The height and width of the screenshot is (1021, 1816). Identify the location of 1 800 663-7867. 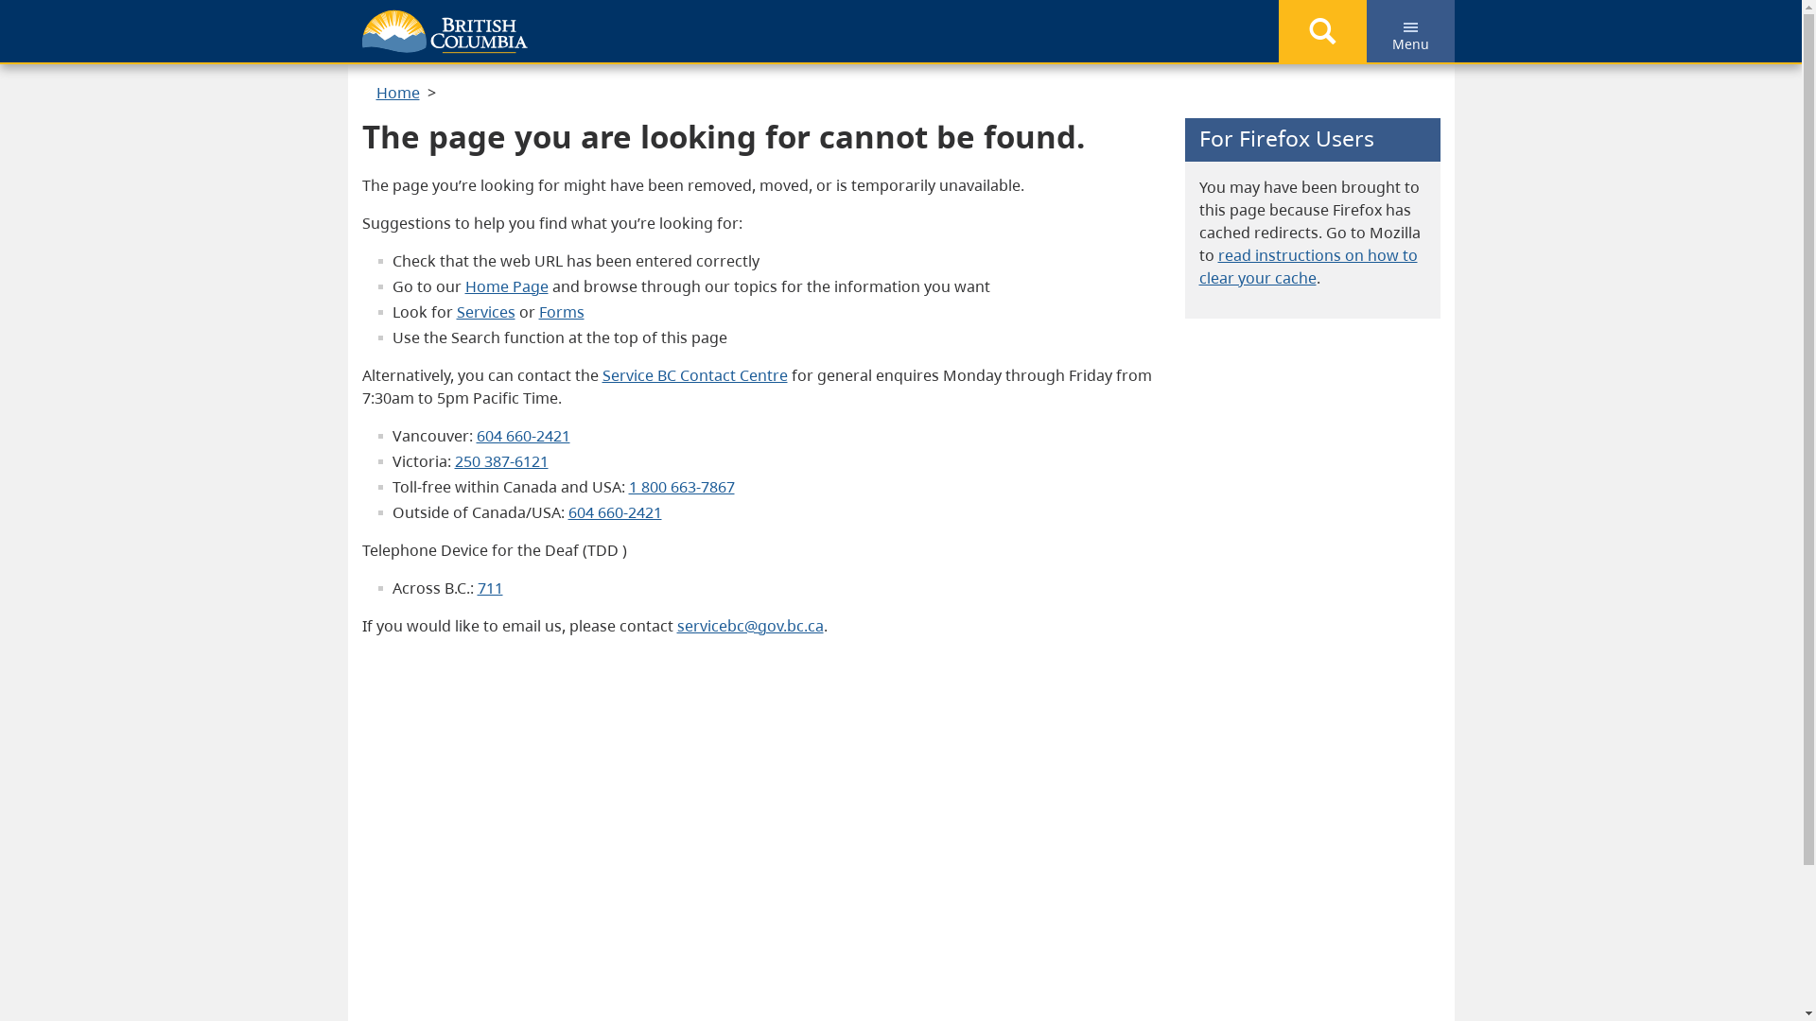
(681, 487).